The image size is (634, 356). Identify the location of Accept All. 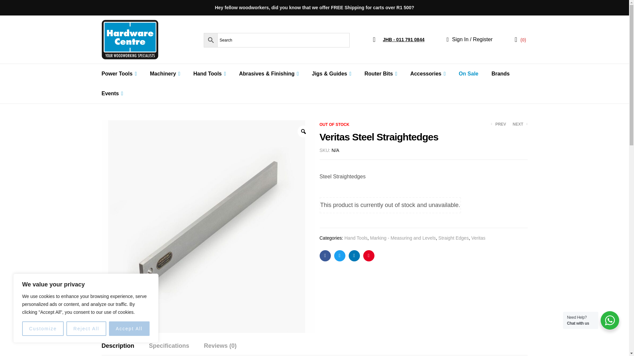
(129, 329).